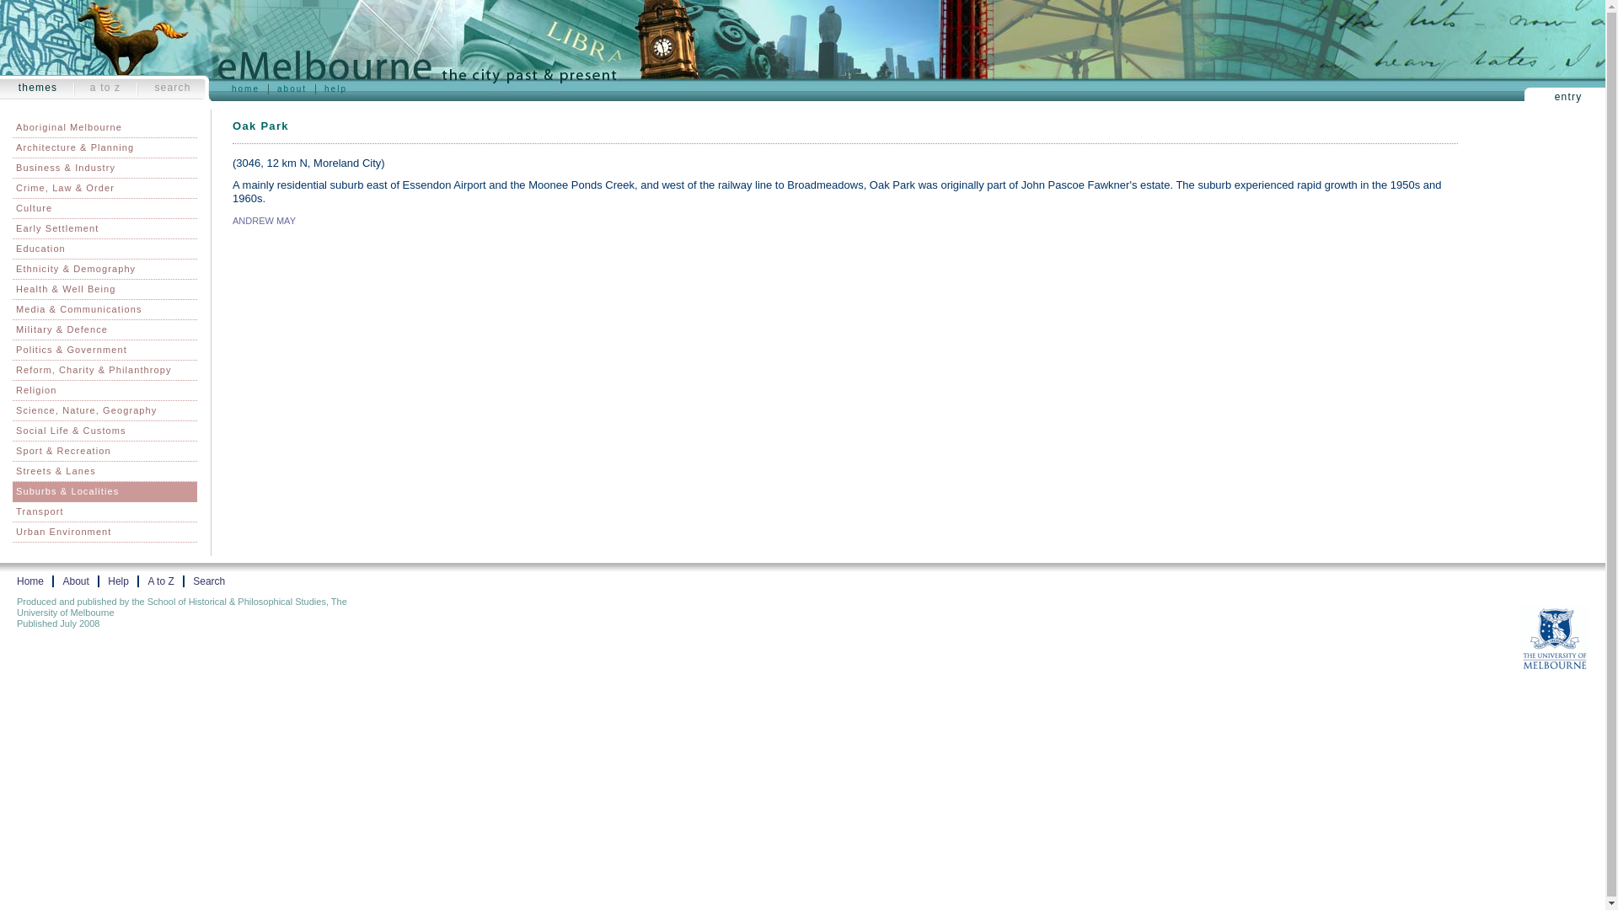 The height and width of the screenshot is (910, 1618). I want to click on Media & Communications, so click(104, 310).